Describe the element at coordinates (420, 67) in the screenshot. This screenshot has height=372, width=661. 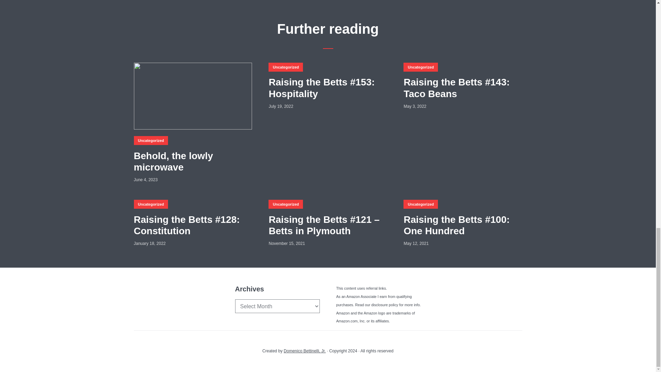
I see `Uncategorized` at that location.